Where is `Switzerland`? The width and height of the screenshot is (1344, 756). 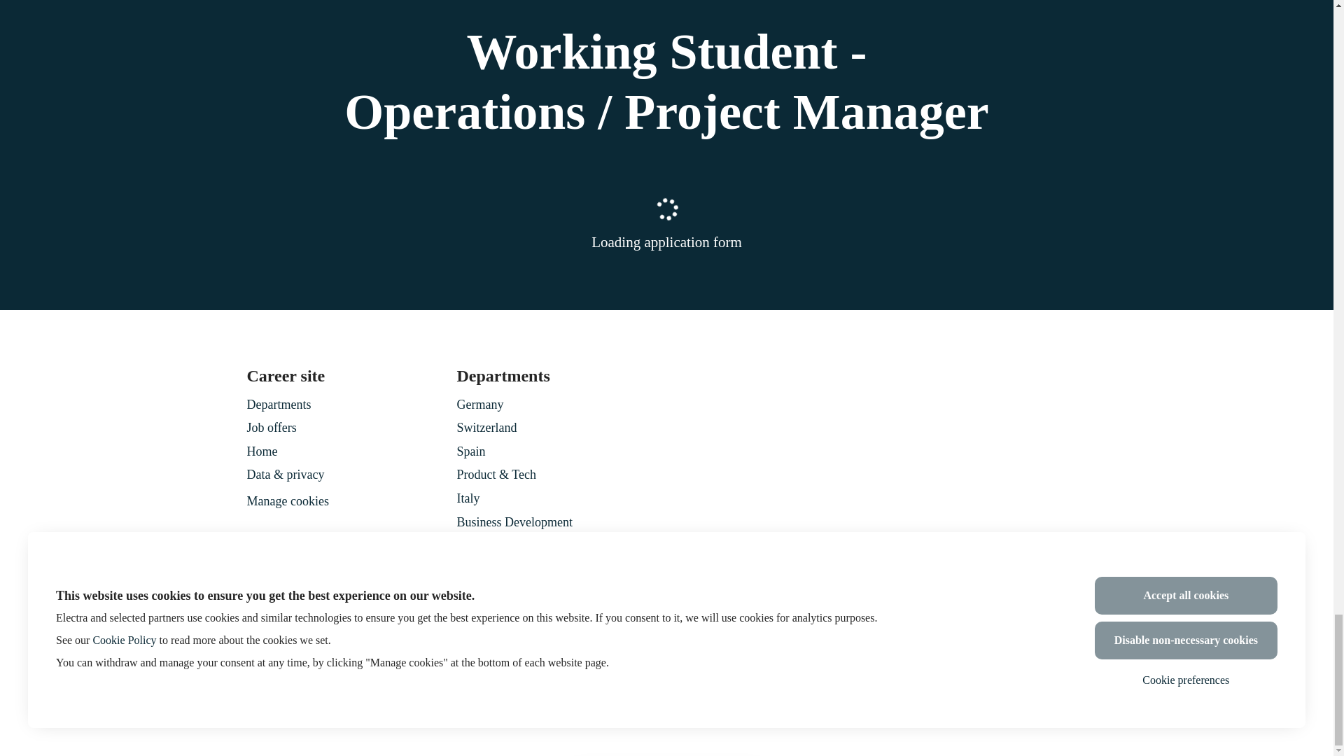 Switzerland is located at coordinates (486, 428).